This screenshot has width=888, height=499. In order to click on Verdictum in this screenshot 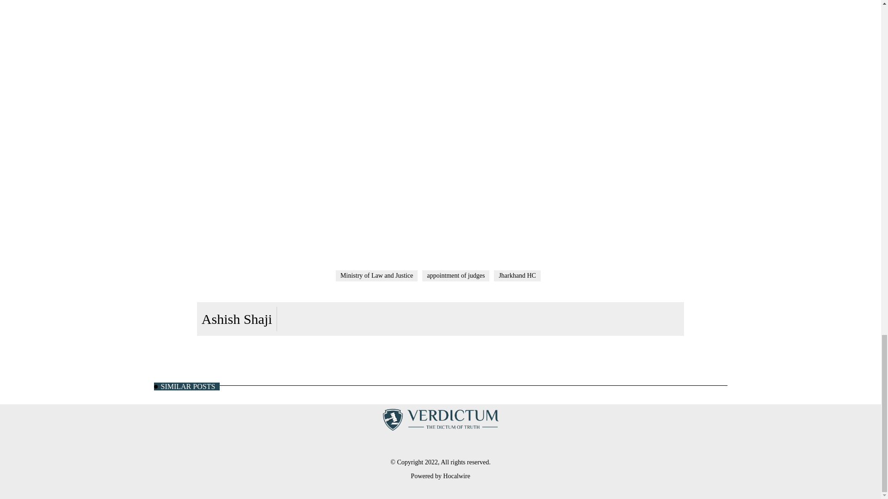, I will do `click(440, 419)`.